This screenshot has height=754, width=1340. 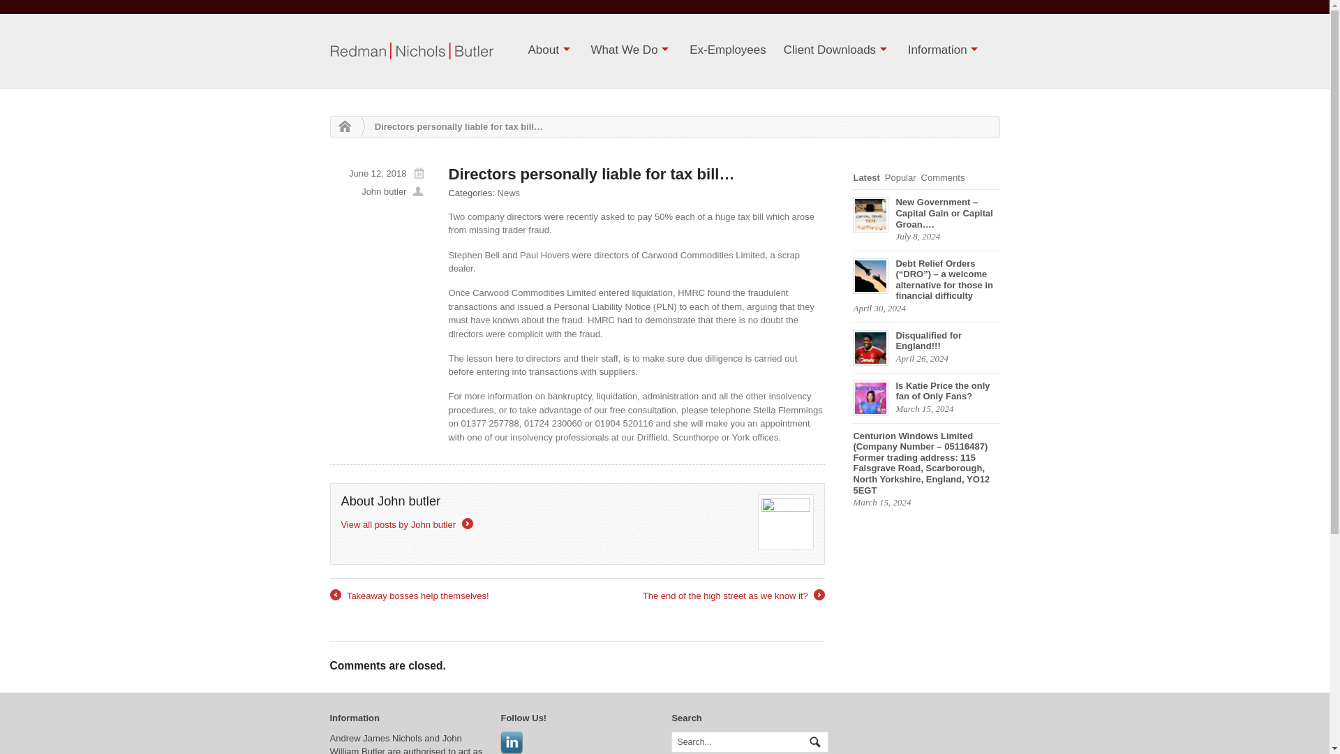 What do you see at coordinates (868, 177) in the screenshot?
I see `Latest` at bounding box center [868, 177].